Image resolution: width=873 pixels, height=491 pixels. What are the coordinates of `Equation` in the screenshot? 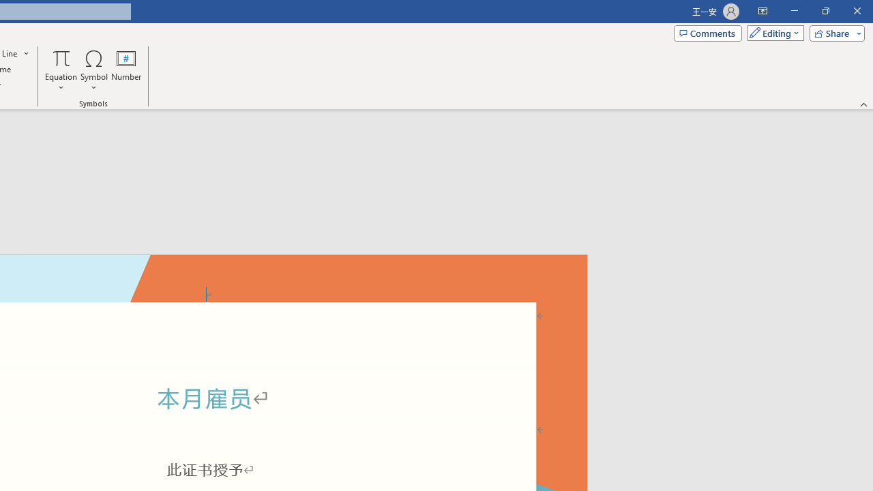 It's located at (61, 70).